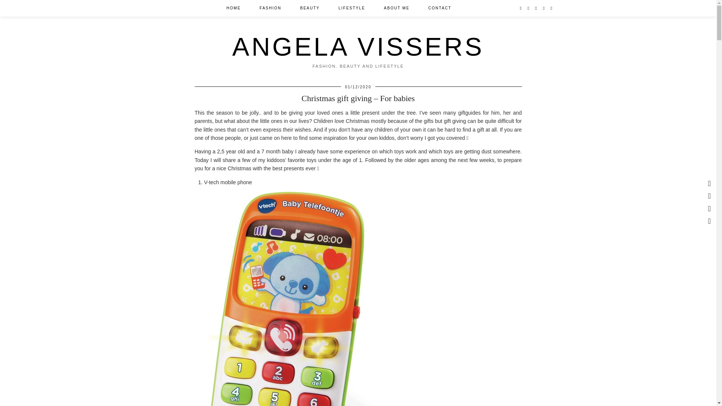  I want to click on LIFESTYLE, so click(352, 8).